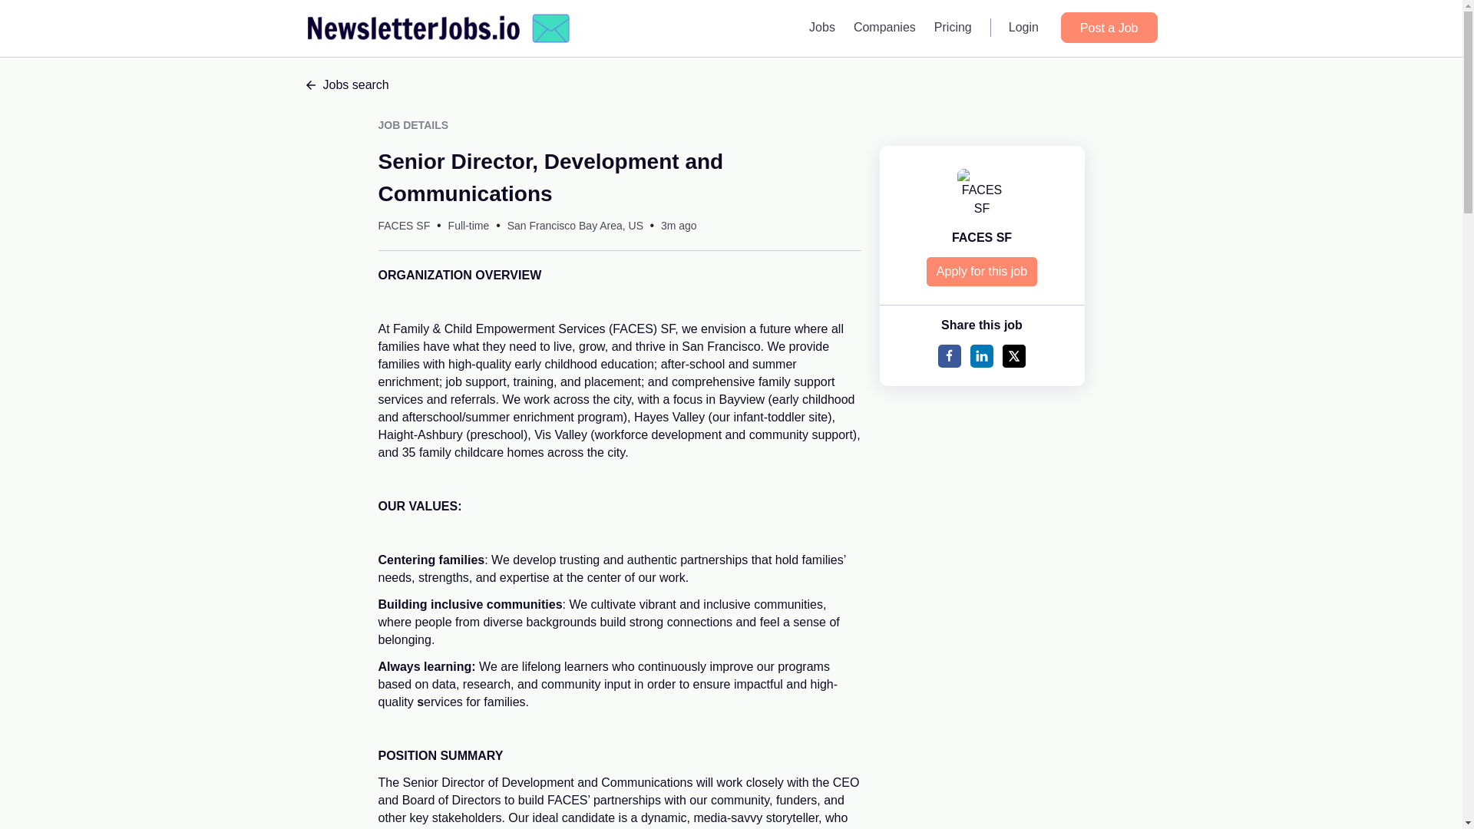 This screenshot has height=829, width=1474. I want to click on Post a Job, so click(1109, 28).